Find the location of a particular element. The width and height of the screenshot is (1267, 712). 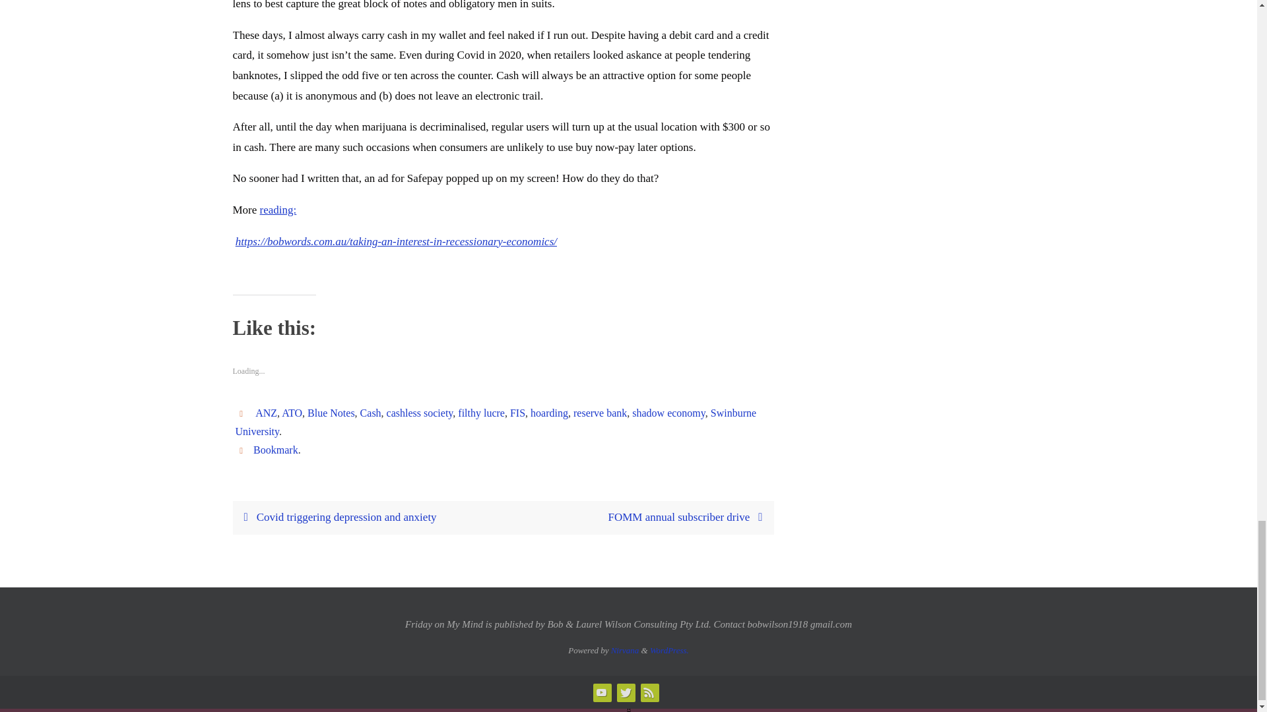

Permalink to Hoarding cash in a cashless society is located at coordinates (276, 450).